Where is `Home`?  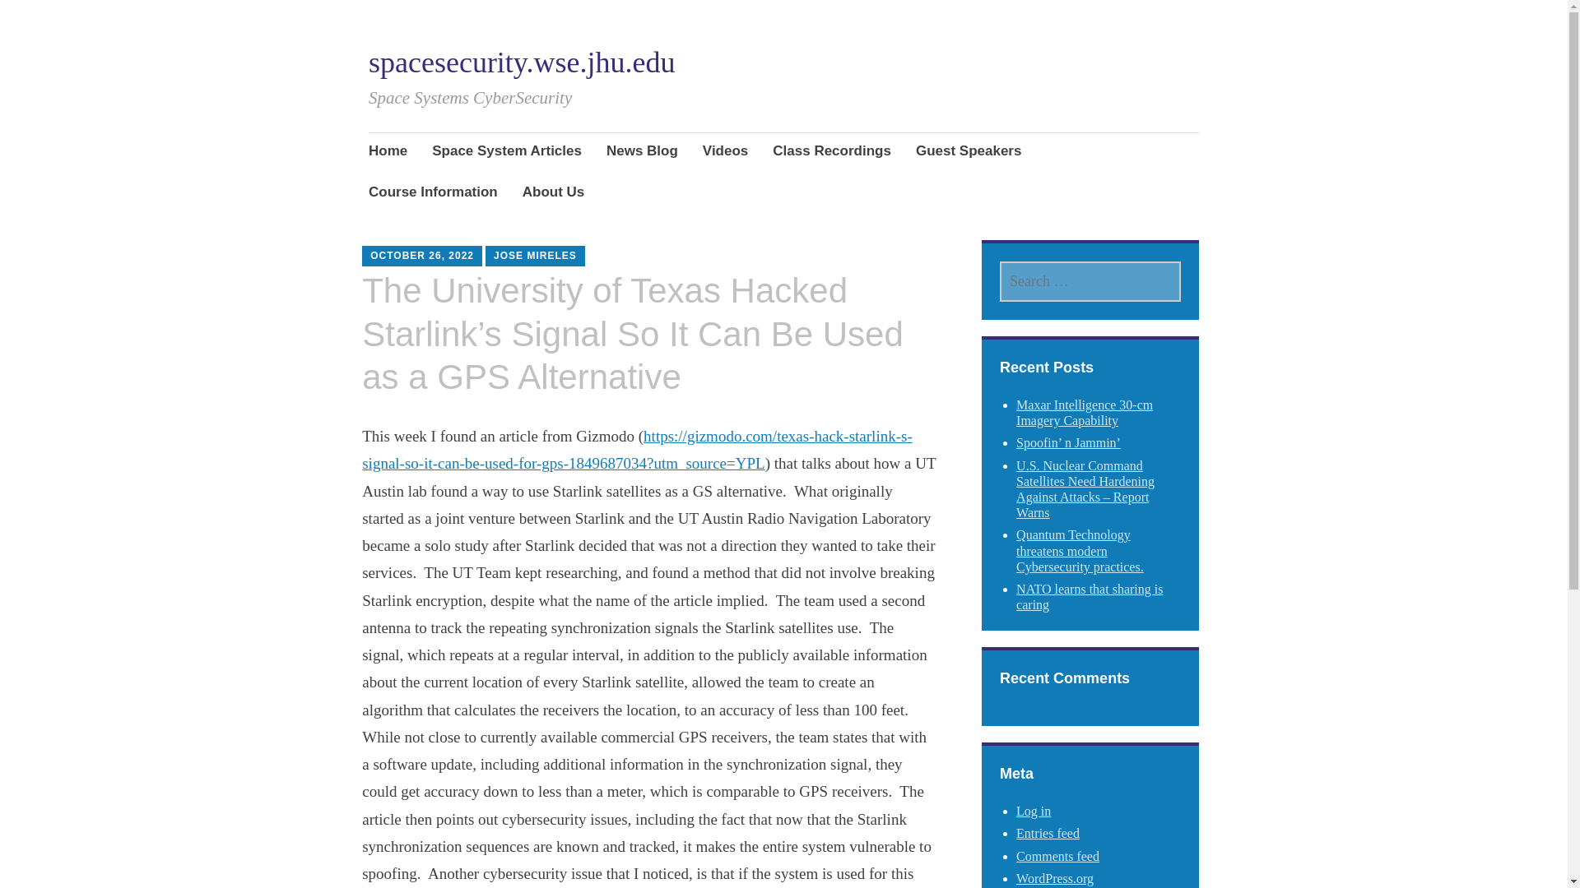 Home is located at coordinates (388, 152).